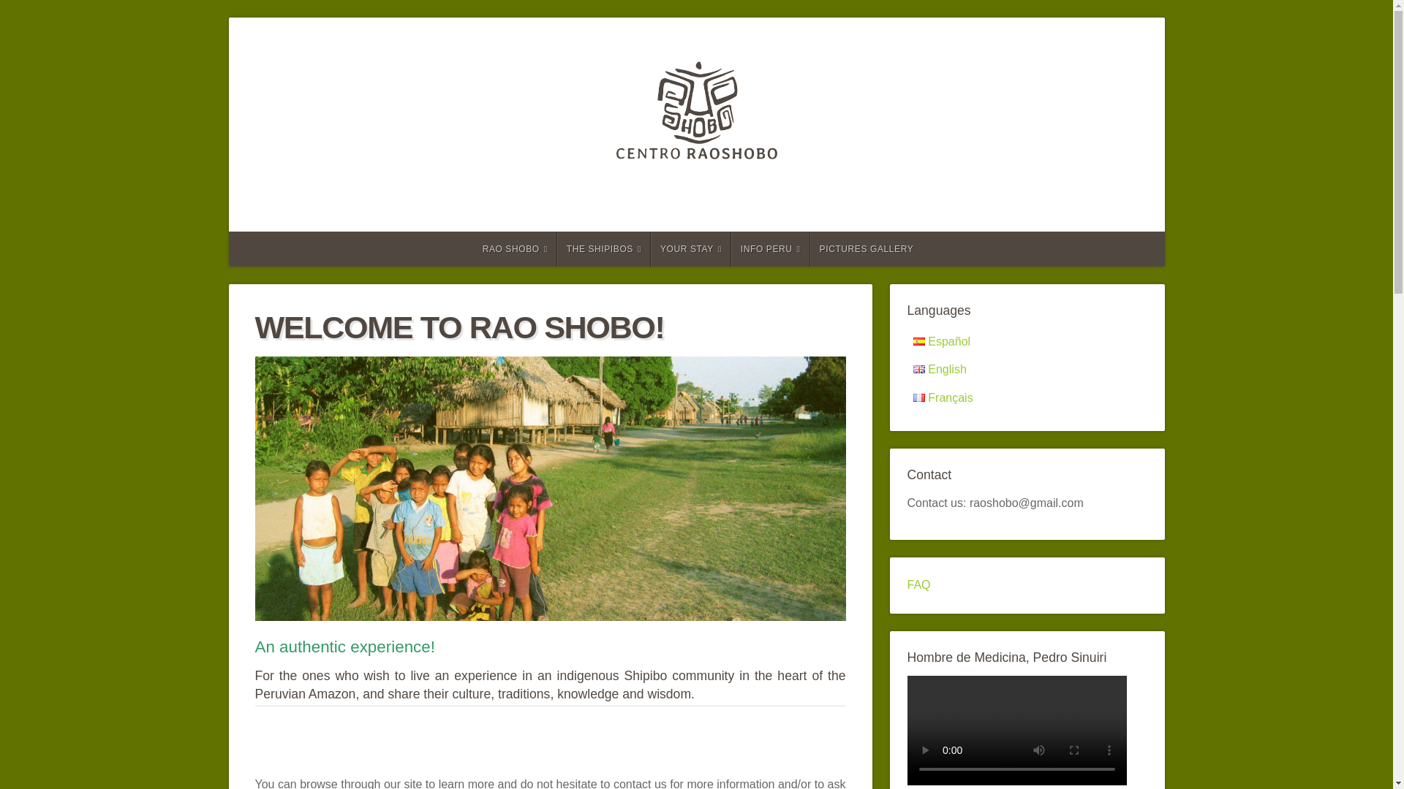 Image resolution: width=1404 pixels, height=789 pixels. I want to click on RAO SHOBO, so click(513, 249).